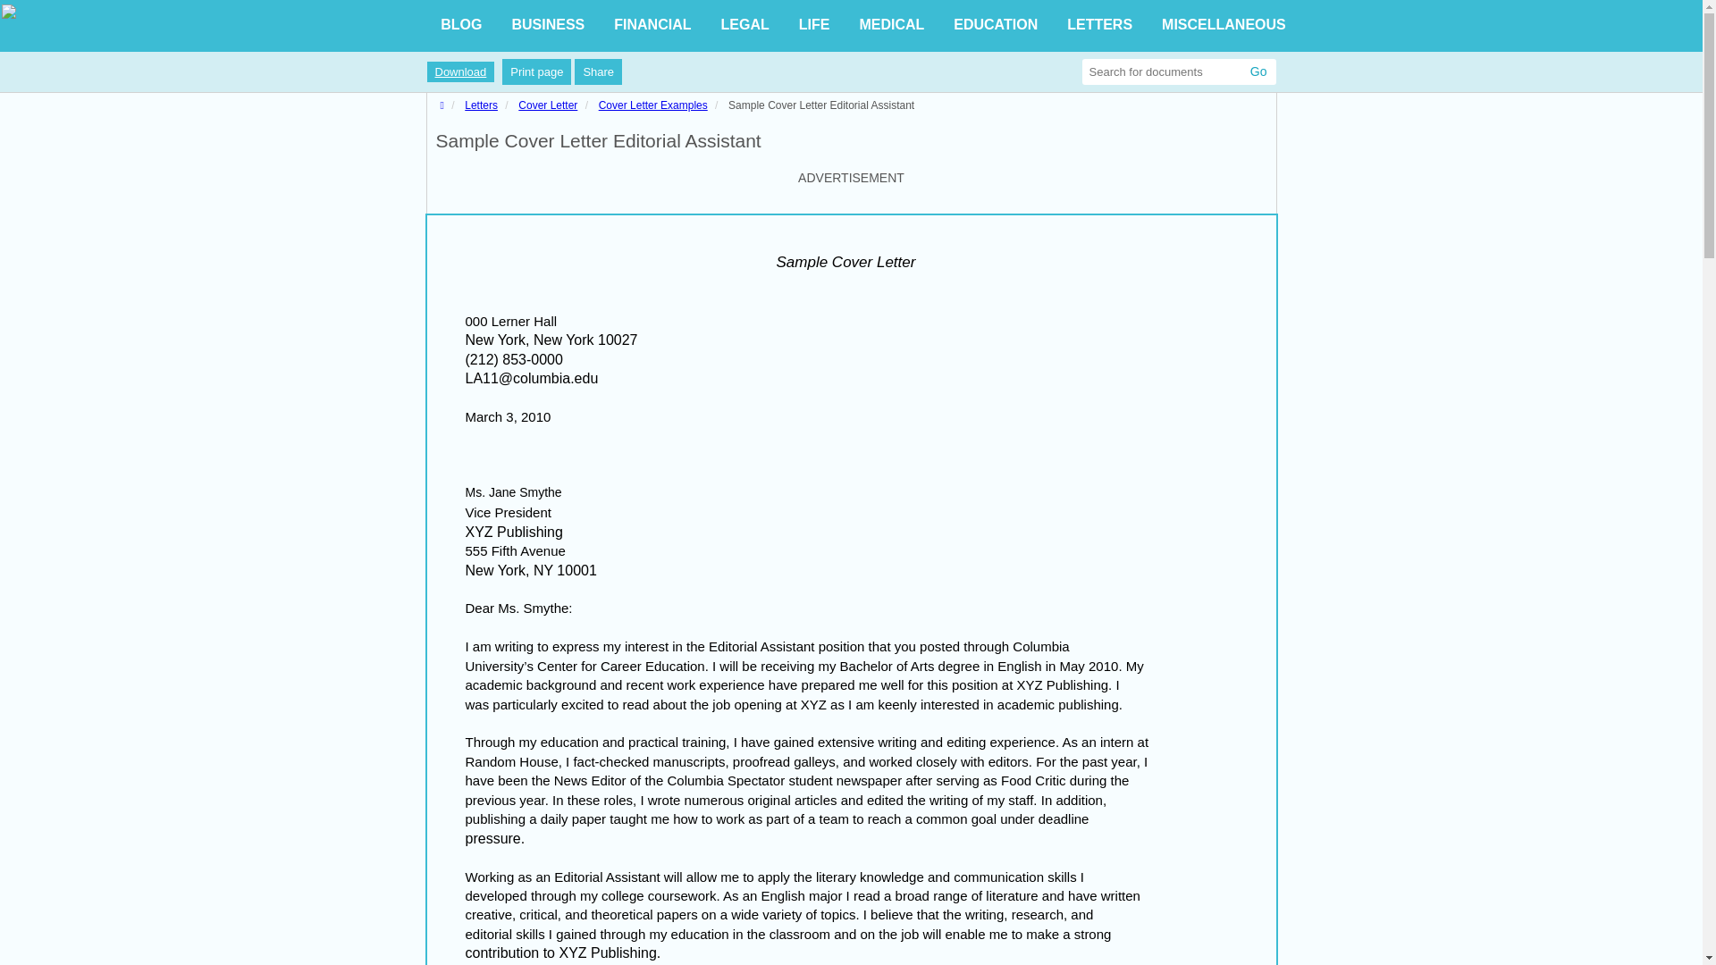 This screenshot has height=965, width=1716. I want to click on Cover Letter, so click(547, 105).